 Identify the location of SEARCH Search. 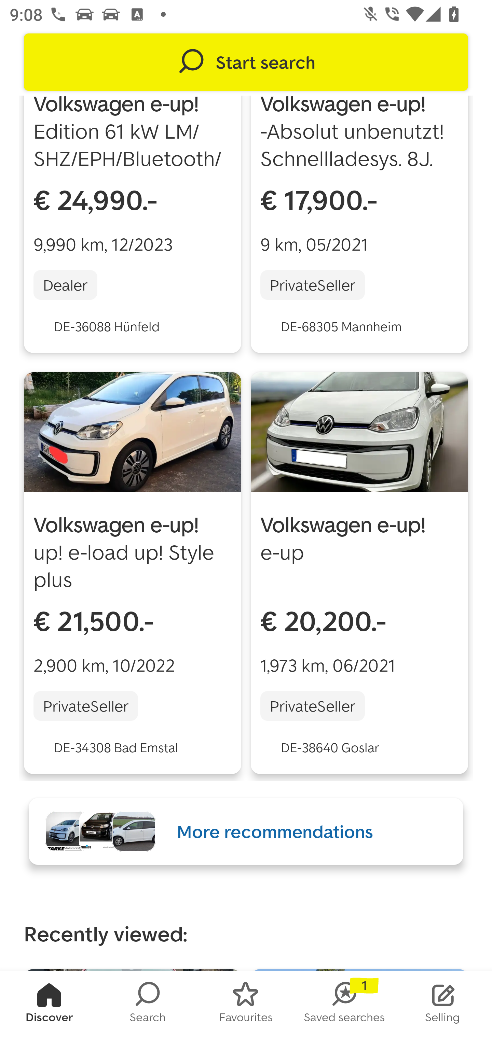
(148, 1005).